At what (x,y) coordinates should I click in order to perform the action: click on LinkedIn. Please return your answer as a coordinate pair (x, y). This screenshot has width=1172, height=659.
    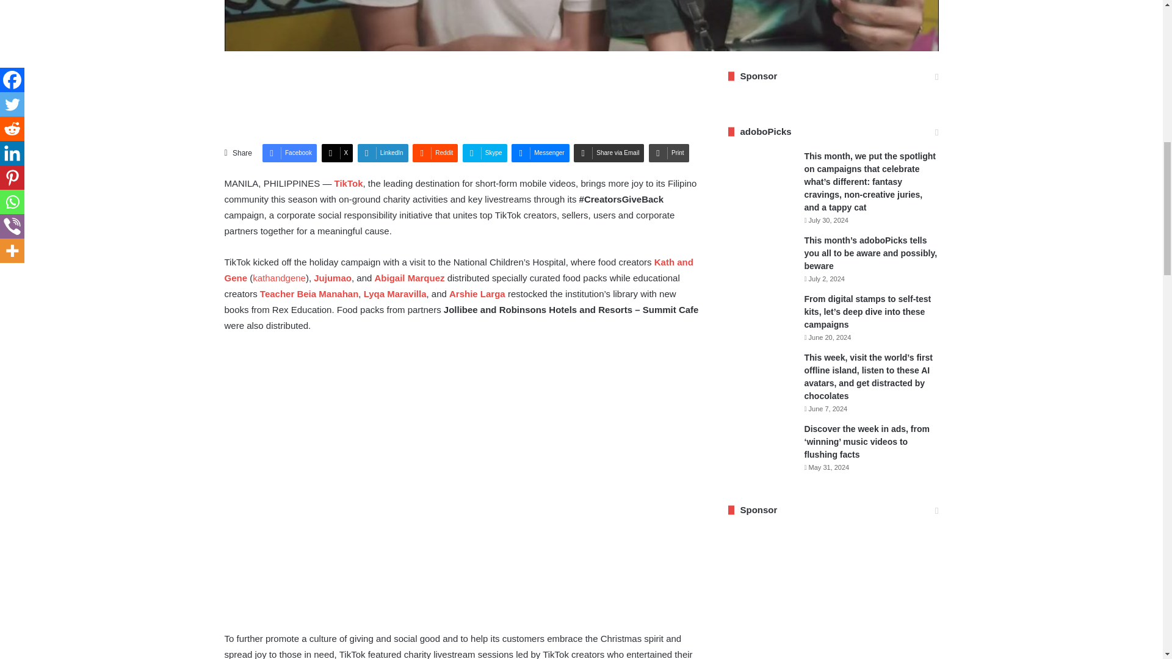
    Looking at the image, I should click on (382, 153).